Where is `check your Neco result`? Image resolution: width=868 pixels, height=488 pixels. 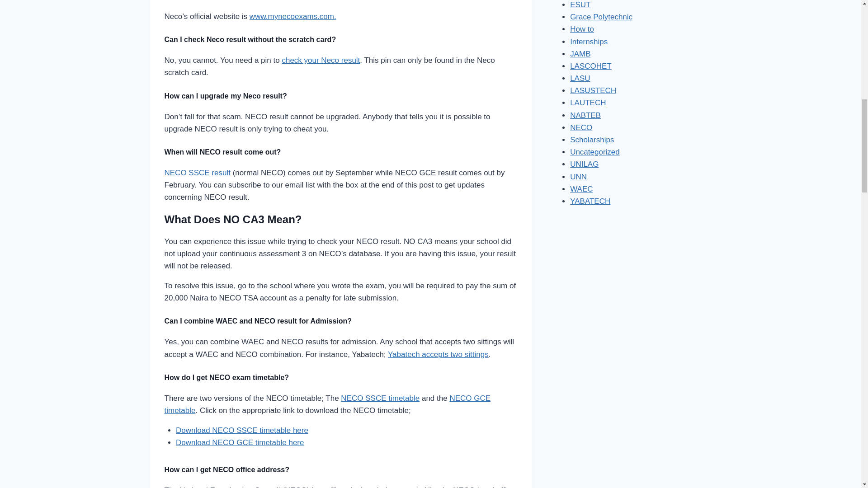 check your Neco result is located at coordinates (321, 60).